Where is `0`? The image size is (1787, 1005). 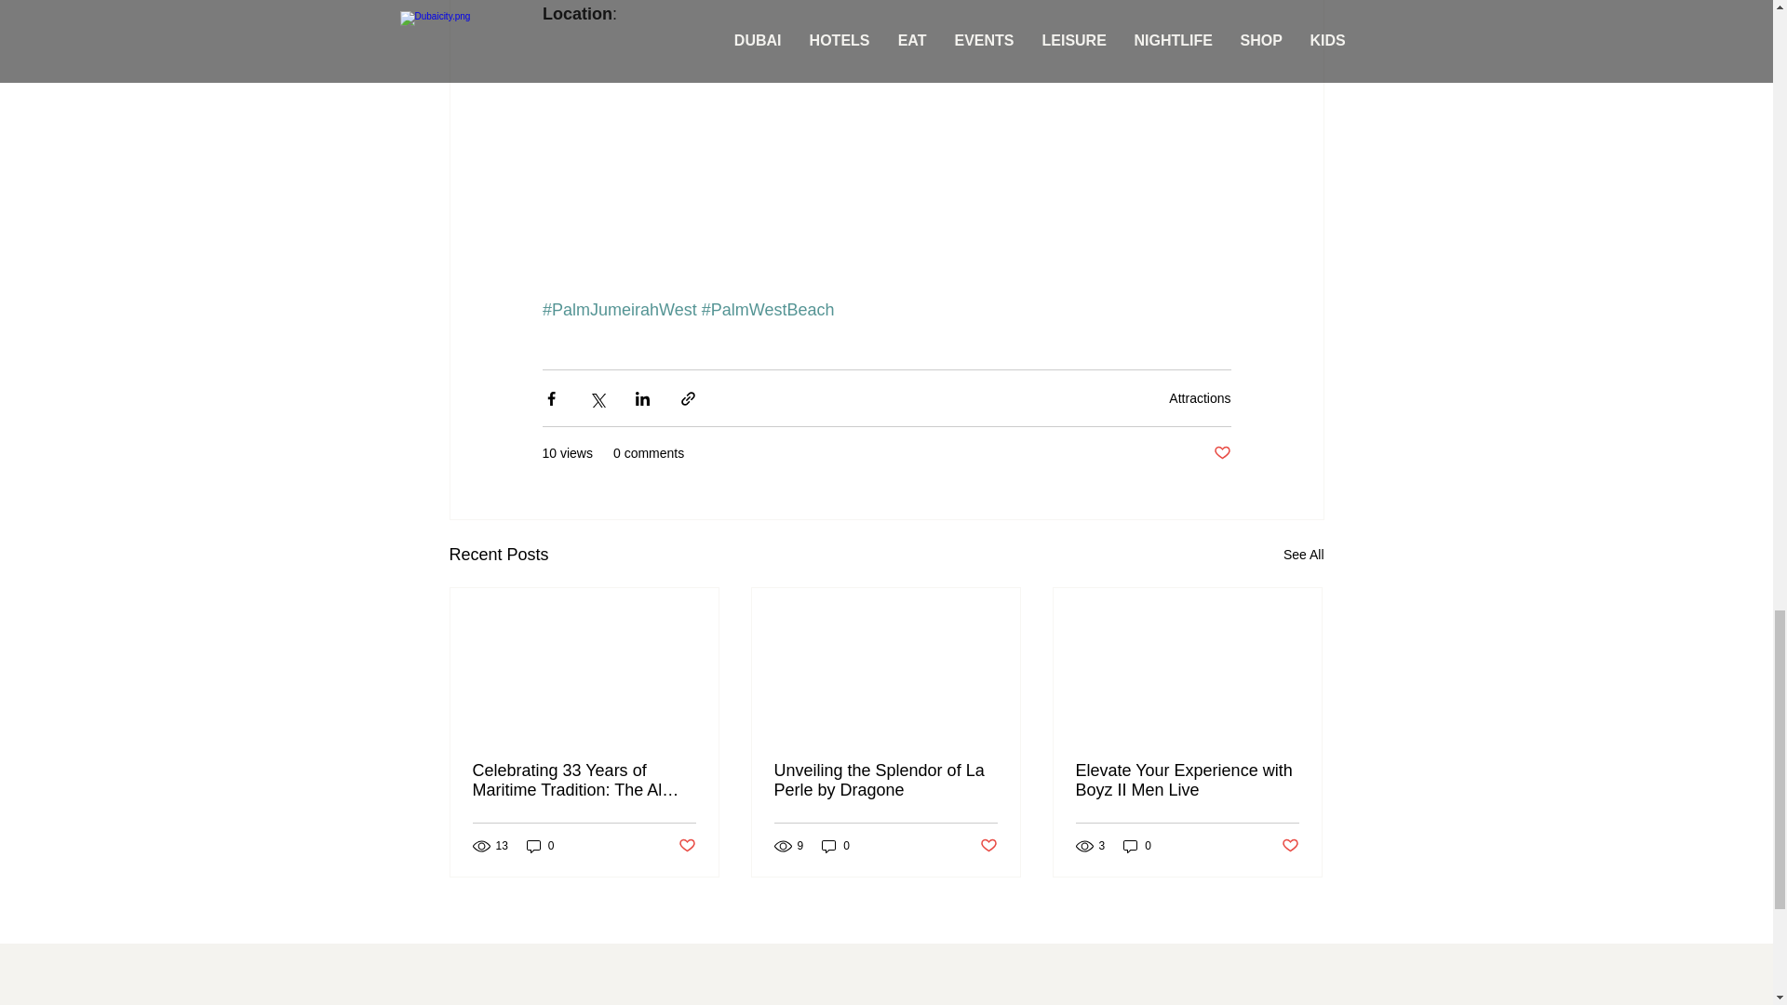 0 is located at coordinates (1137, 846).